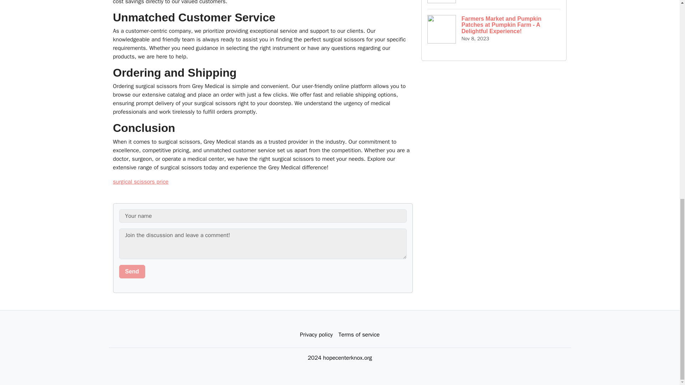 This screenshot has width=685, height=385. What do you see at coordinates (132, 272) in the screenshot?
I see `Send` at bounding box center [132, 272].